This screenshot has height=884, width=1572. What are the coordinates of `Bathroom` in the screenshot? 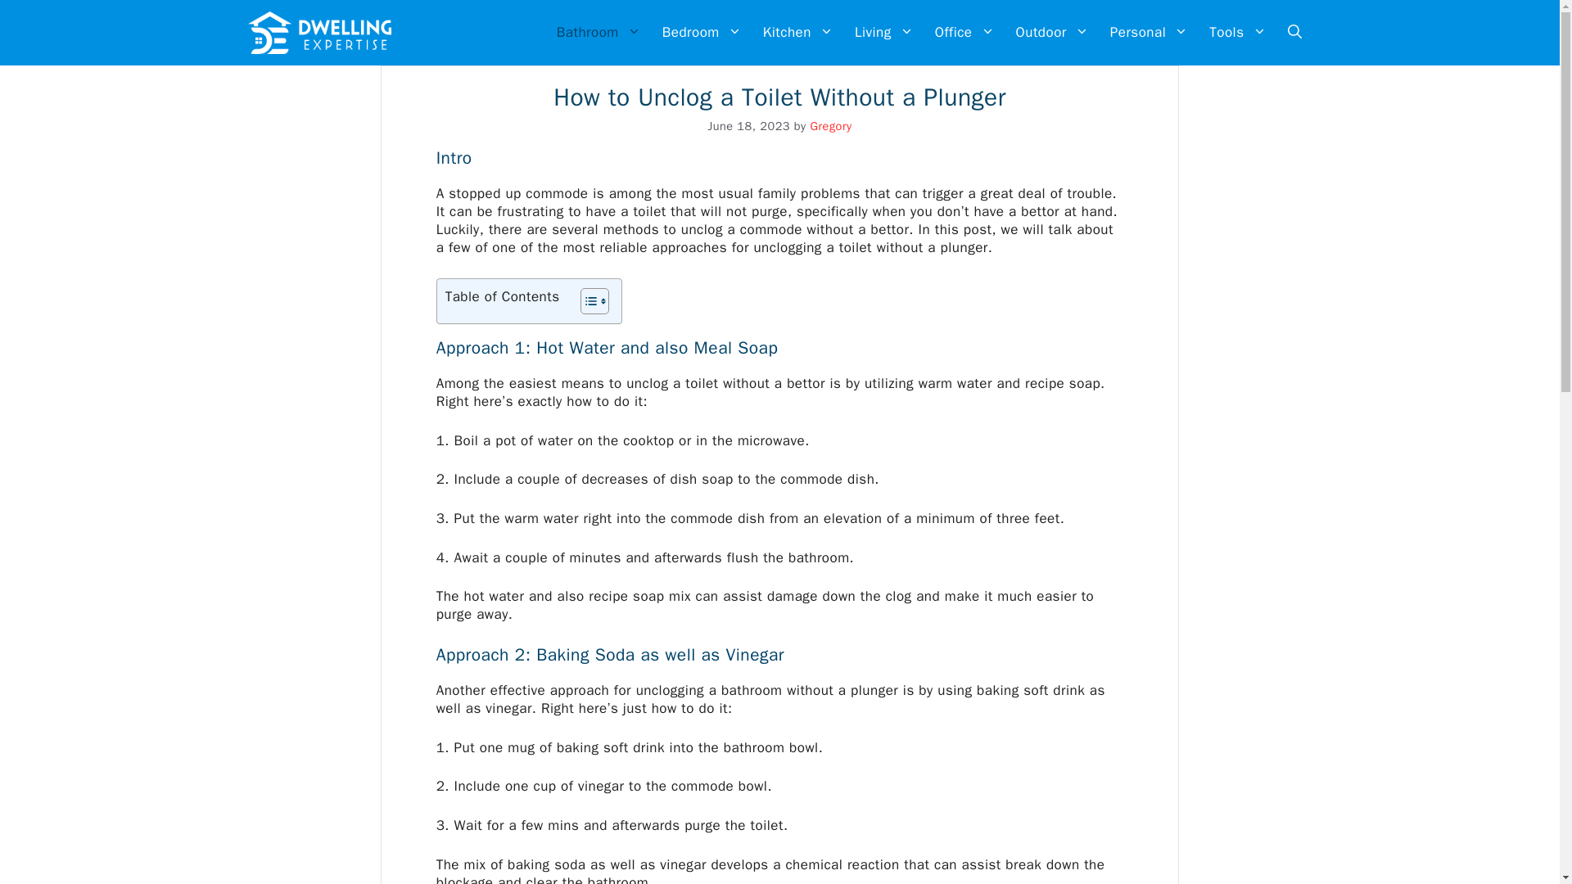 It's located at (599, 33).